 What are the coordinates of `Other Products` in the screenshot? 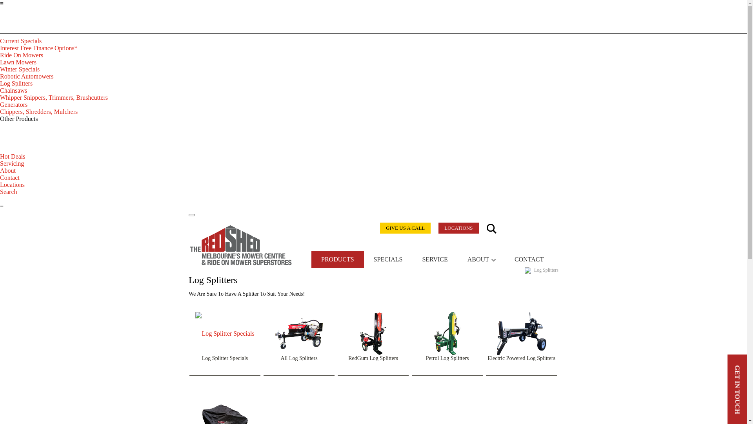 It's located at (19, 119).